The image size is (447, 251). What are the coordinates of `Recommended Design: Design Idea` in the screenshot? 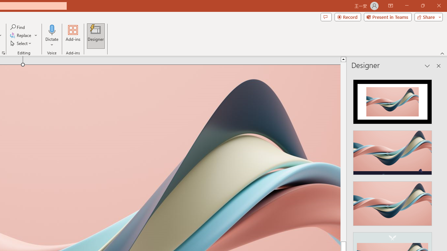 It's located at (393, 100).